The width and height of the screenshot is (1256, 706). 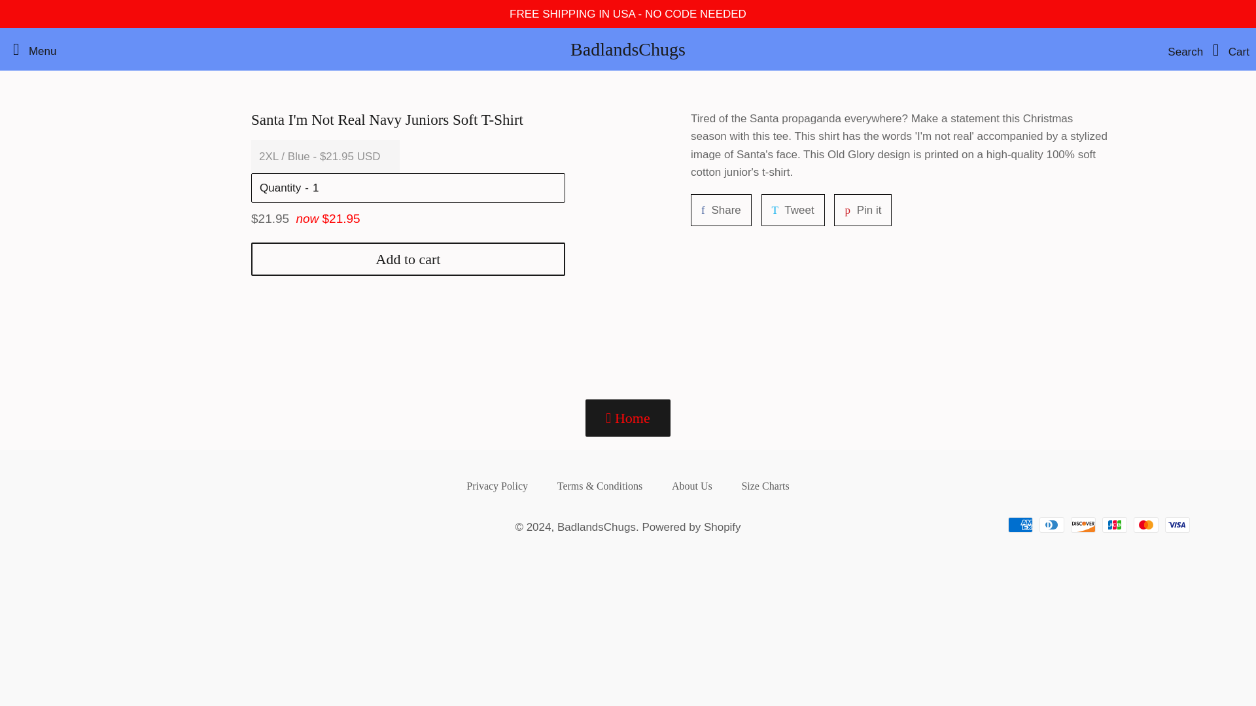 What do you see at coordinates (1106, 702) in the screenshot?
I see `Share on Facebook` at bounding box center [1106, 702].